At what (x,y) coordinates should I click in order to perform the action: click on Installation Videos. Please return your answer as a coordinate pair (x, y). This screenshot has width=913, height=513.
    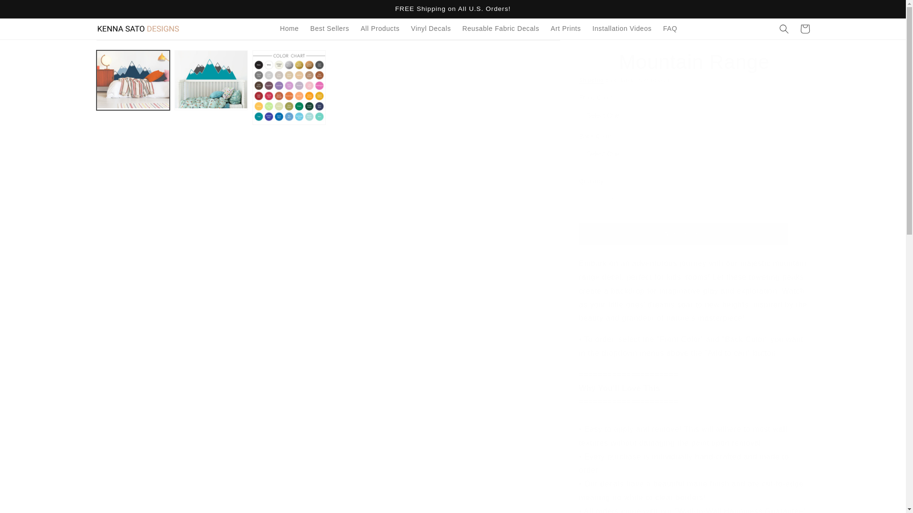
    Looking at the image, I should click on (622, 28).